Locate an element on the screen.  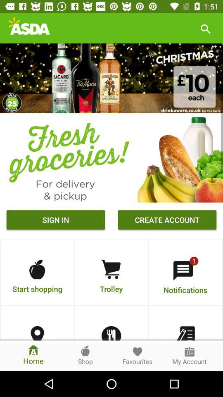
go to location icon on the bottom right is located at coordinates (37, 333).